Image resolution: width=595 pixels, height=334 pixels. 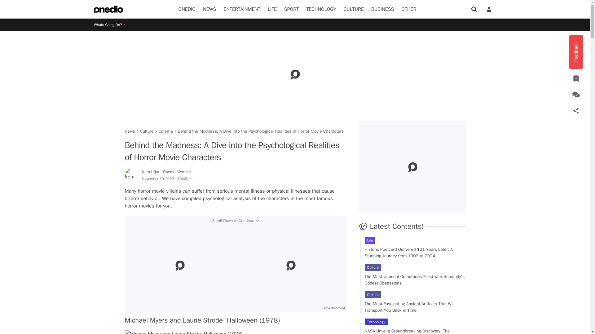 What do you see at coordinates (209, 9) in the screenshot?
I see `News` at bounding box center [209, 9].